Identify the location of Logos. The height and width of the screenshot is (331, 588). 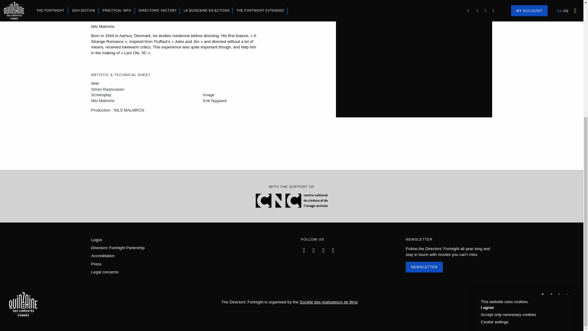
(97, 240).